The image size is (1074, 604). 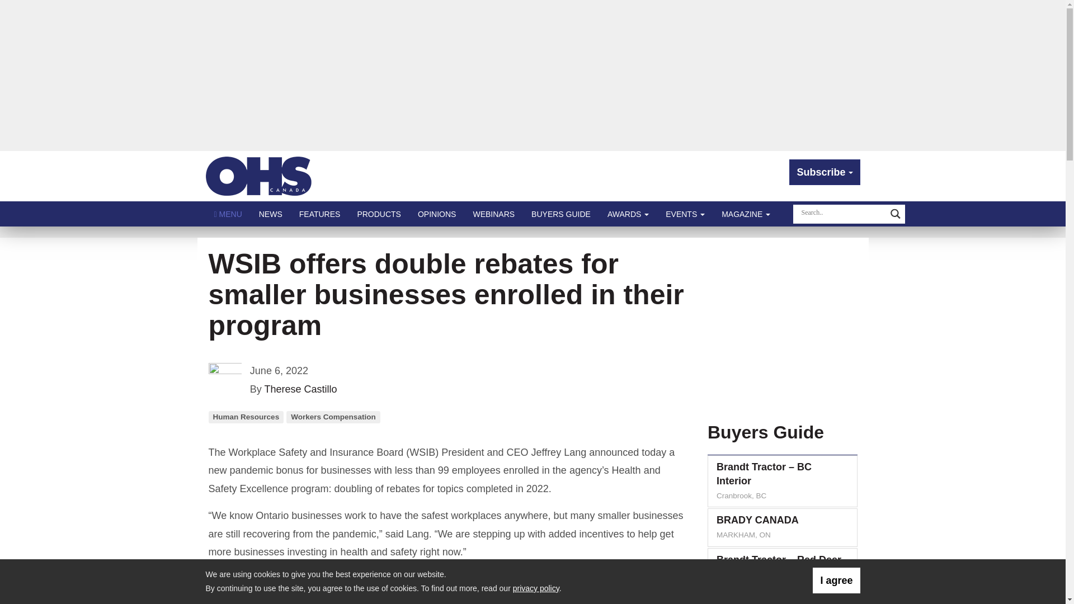 What do you see at coordinates (561, 214) in the screenshot?
I see `BUYERS GUIDE` at bounding box center [561, 214].